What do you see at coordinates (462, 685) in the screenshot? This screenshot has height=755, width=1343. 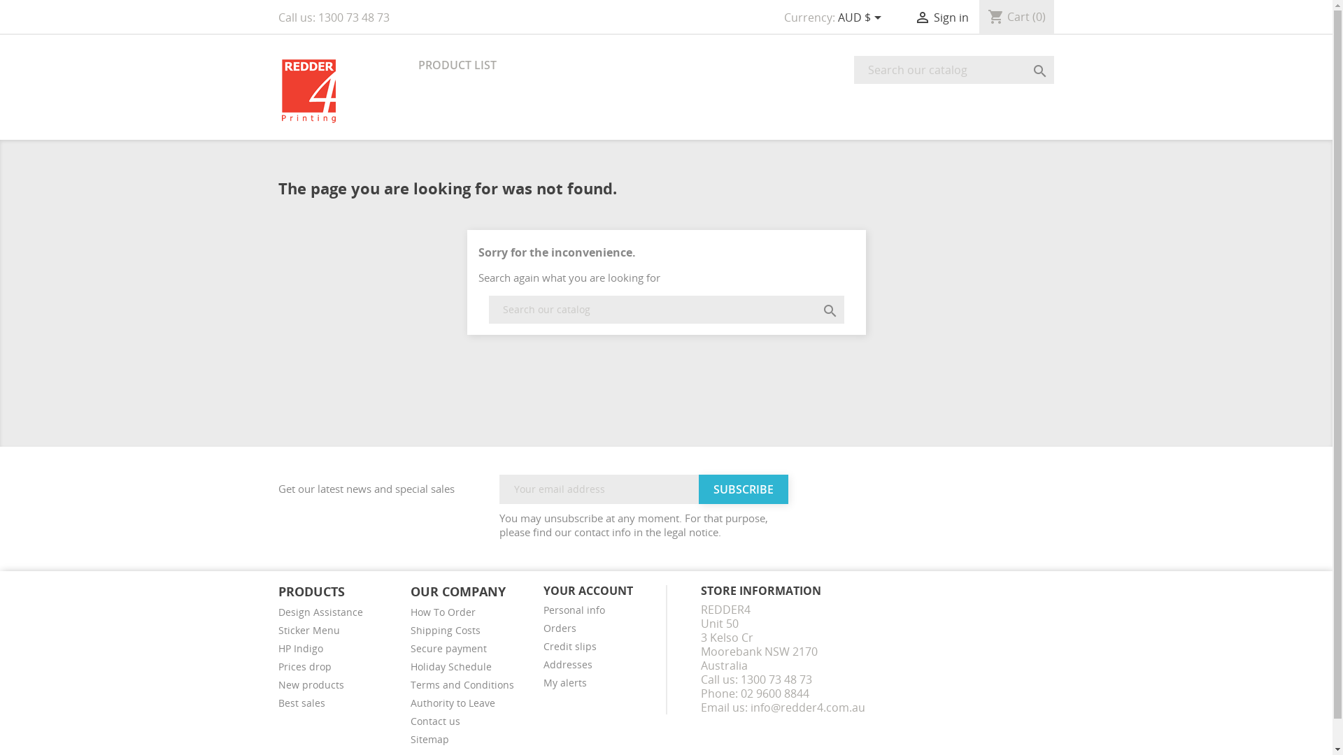 I see `Terms and Conditions` at bounding box center [462, 685].